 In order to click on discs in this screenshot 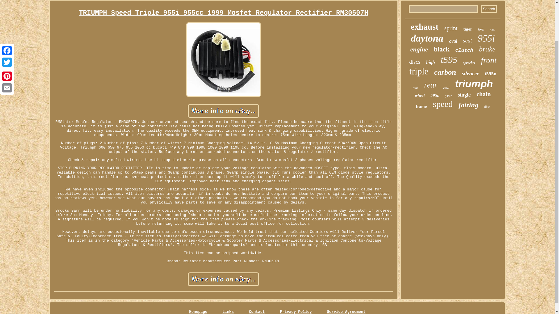, I will do `click(415, 62)`.